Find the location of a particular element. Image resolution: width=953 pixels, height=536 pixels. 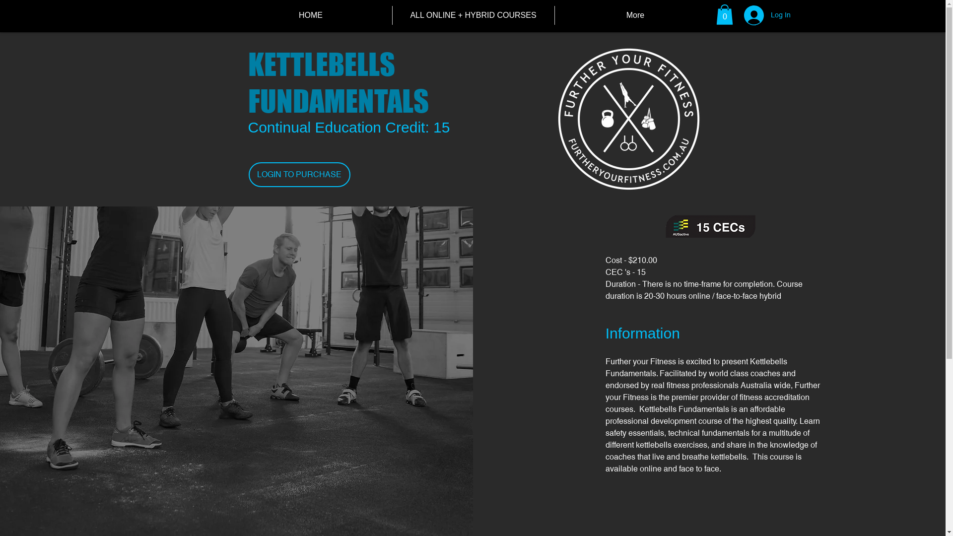

0 is located at coordinates (724, 15).